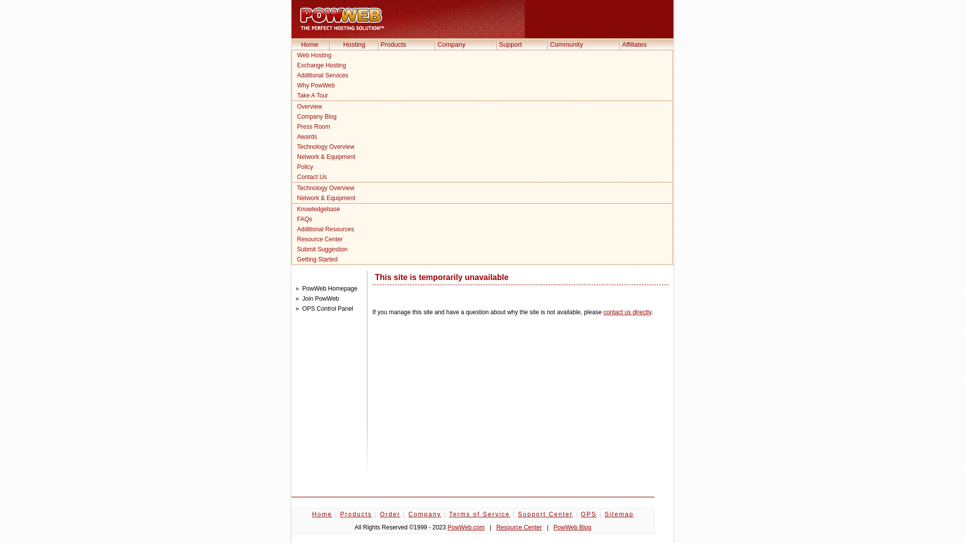 The width and height of the screenshot is (965, 543). Describe the element at coordinates (482, 117) in the screenshot. I see `Company Blog` at that location.